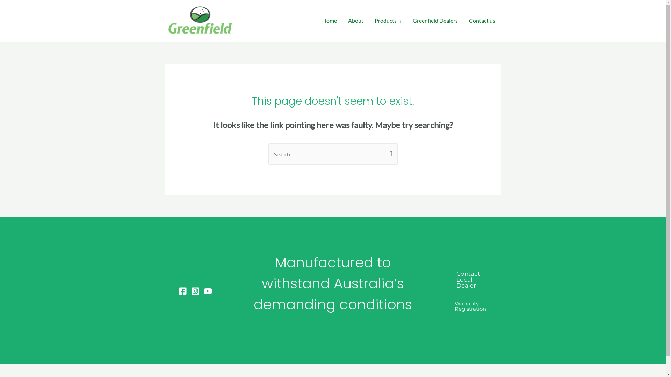 The image size is (671, 377). Describe the element at coordinates (329, 21) in the screenshot. I see `Home` at that location.